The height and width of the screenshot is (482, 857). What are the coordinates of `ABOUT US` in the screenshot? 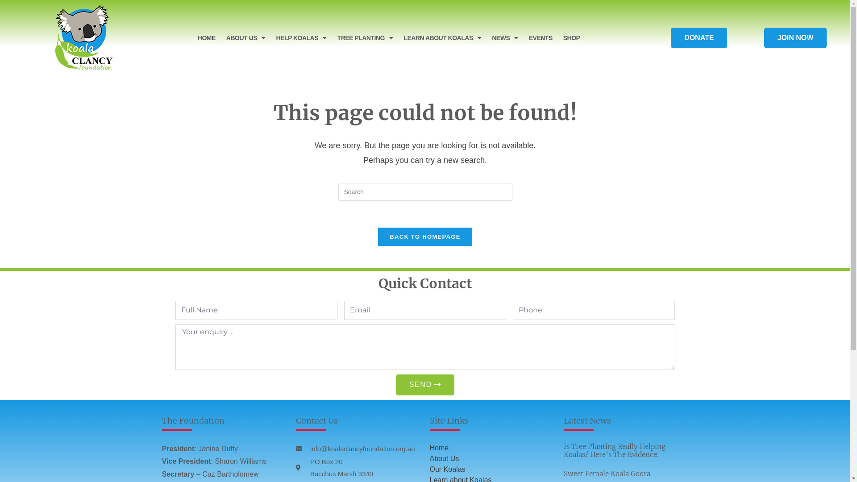 It's located at (246, 38).